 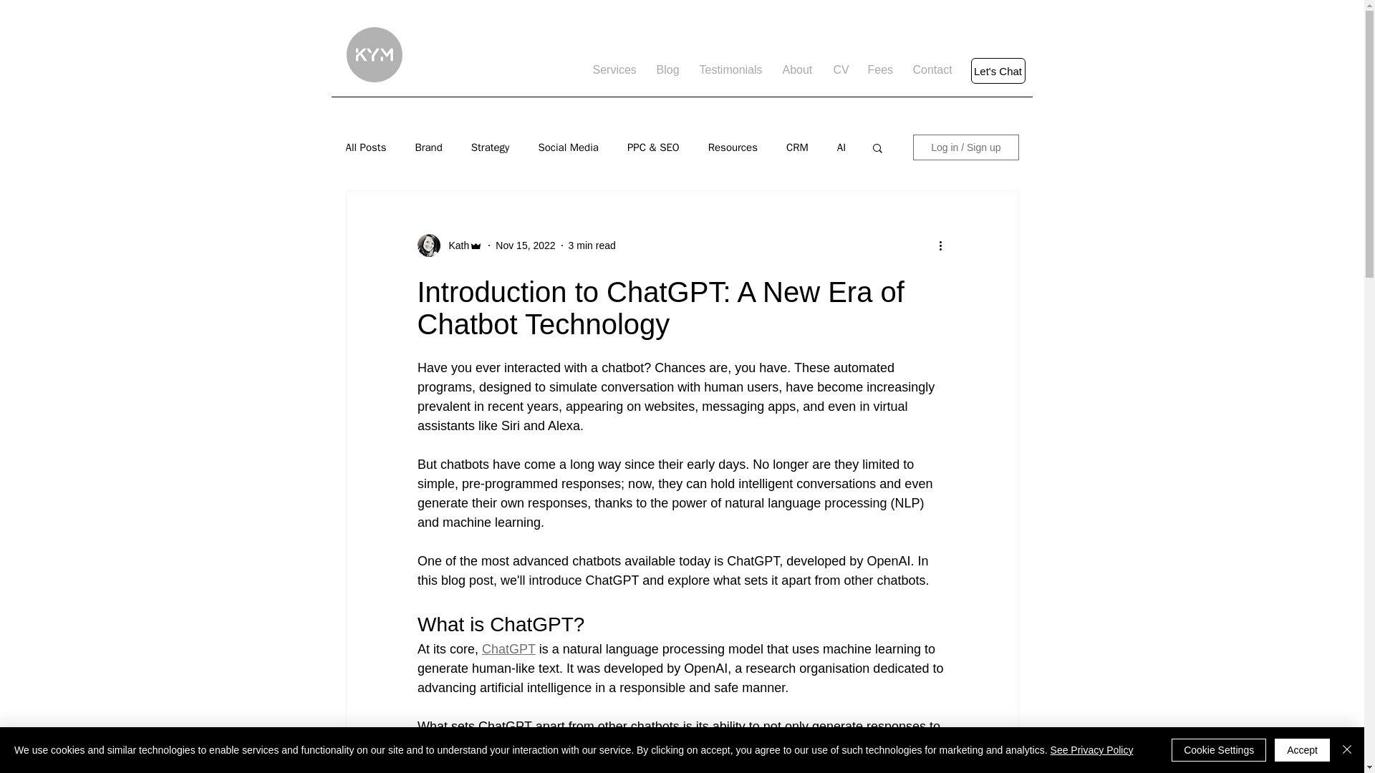 I want to click on 3 min read, so click(x=592, y=244).